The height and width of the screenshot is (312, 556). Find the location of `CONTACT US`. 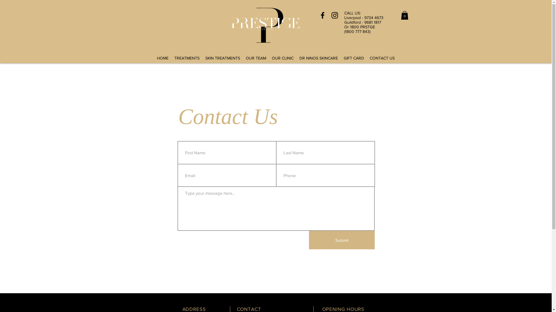

CONTACT US is located at coordinates (382, 58).